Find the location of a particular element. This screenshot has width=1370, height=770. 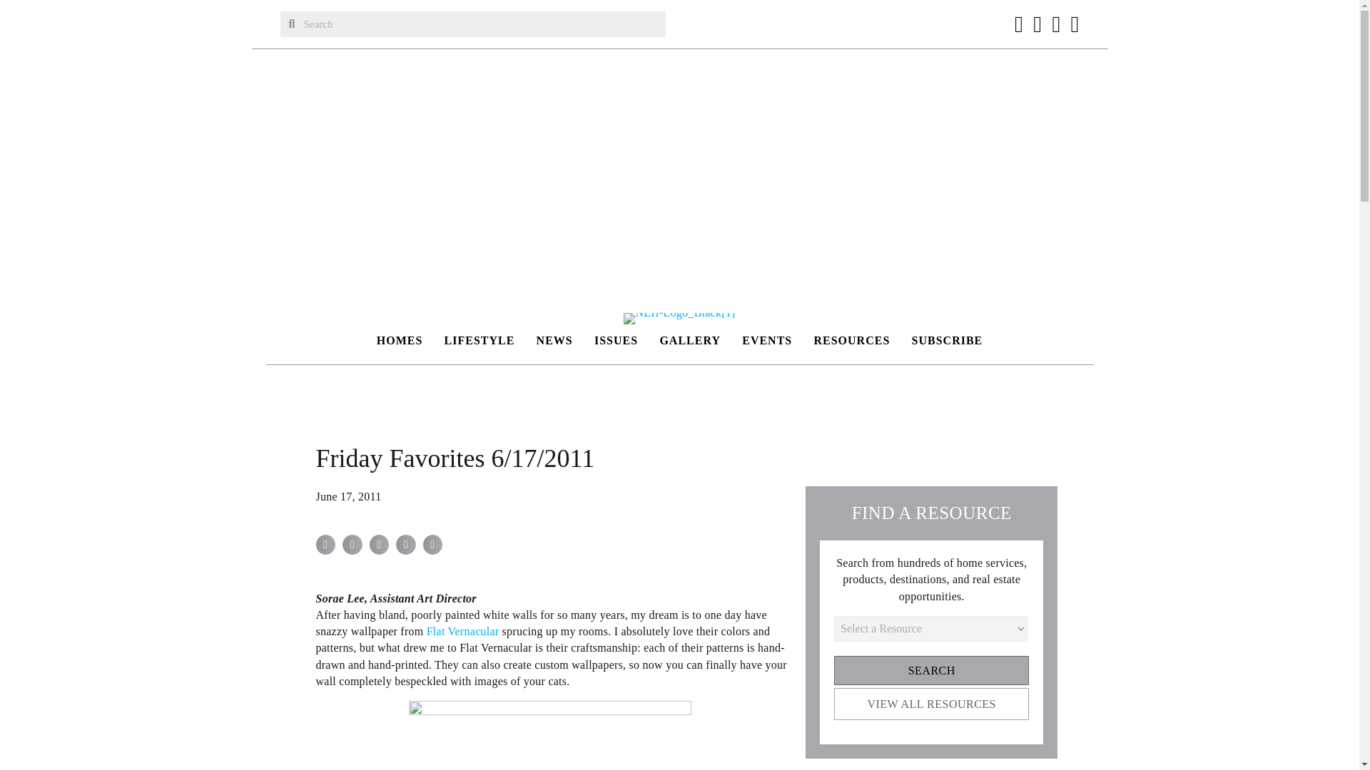

NEWS is located at coordinates (554, 341).